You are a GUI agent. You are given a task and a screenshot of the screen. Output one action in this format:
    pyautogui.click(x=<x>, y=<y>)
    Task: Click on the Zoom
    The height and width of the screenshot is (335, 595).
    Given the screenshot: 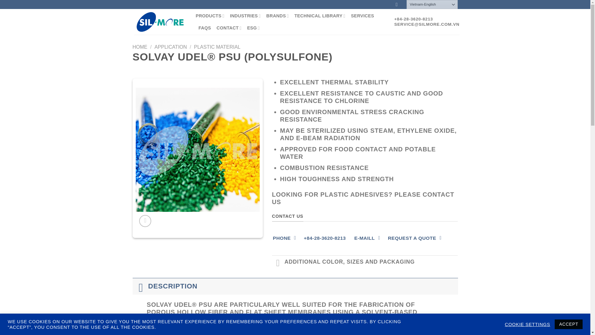 What is the action you would take?
    pyautogui.click(x=145, y=221)
    